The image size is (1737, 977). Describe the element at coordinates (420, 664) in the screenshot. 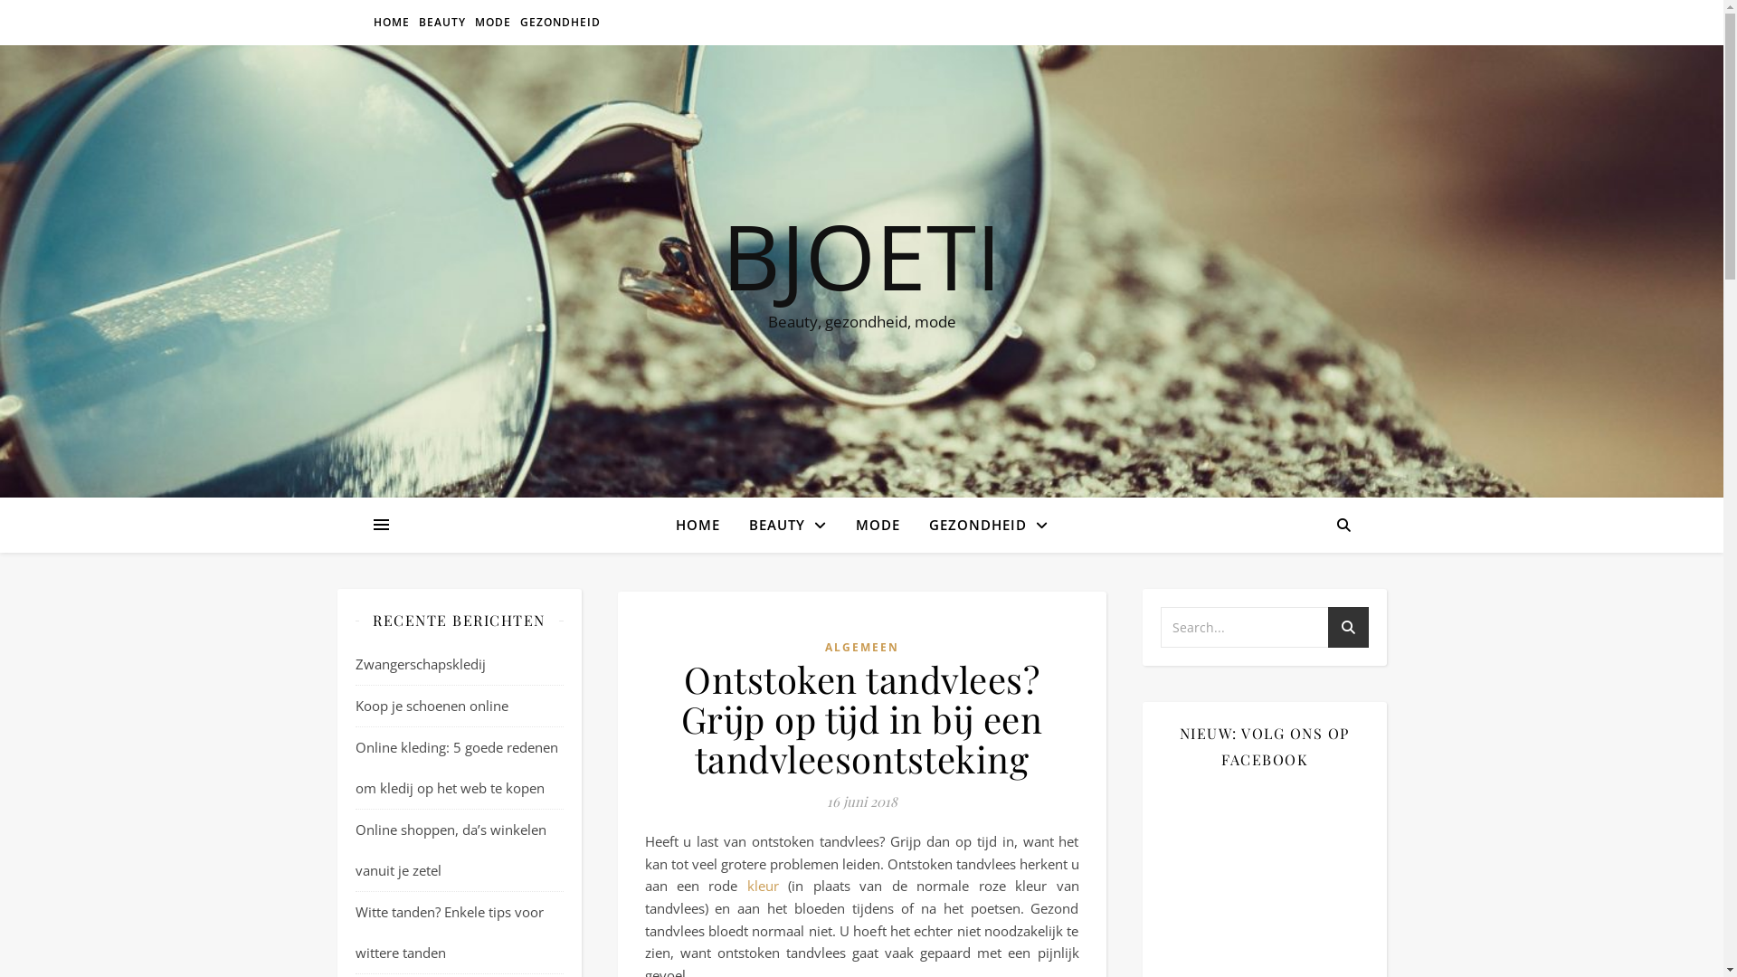

I see `Zwangerschapskledij` at that location.